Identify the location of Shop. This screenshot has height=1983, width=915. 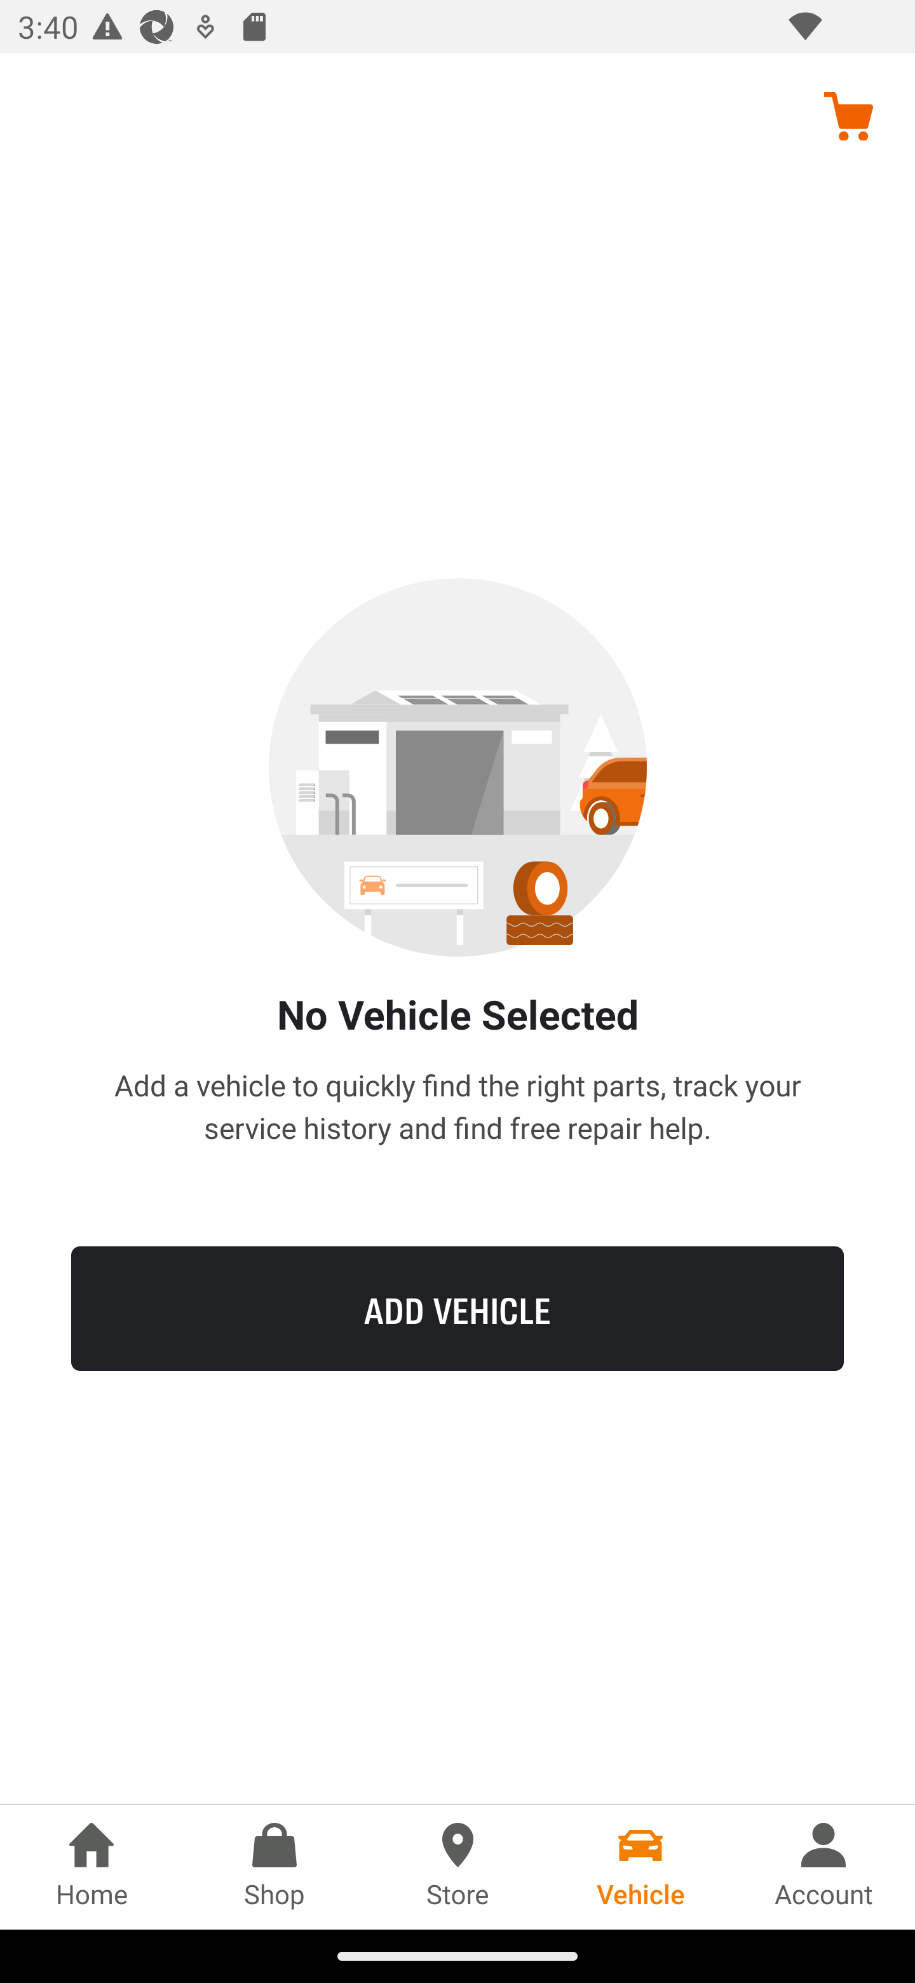
(274, 1867).